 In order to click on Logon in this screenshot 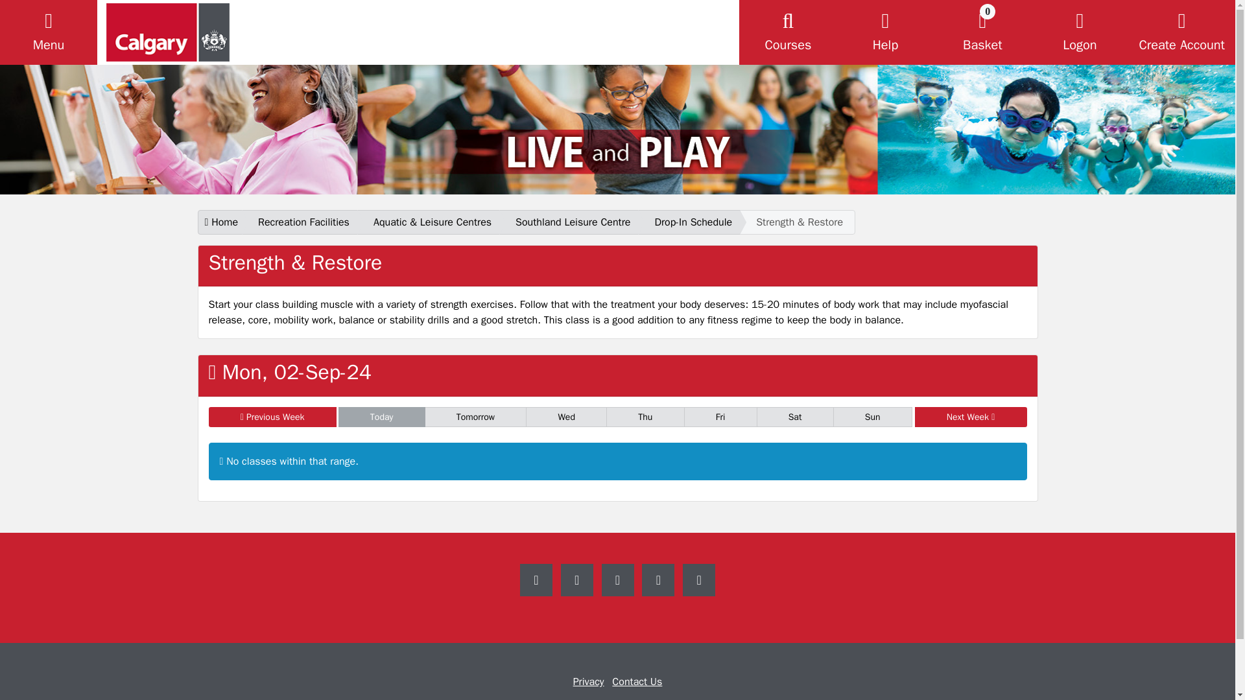, I will do `click(637, 682)`.